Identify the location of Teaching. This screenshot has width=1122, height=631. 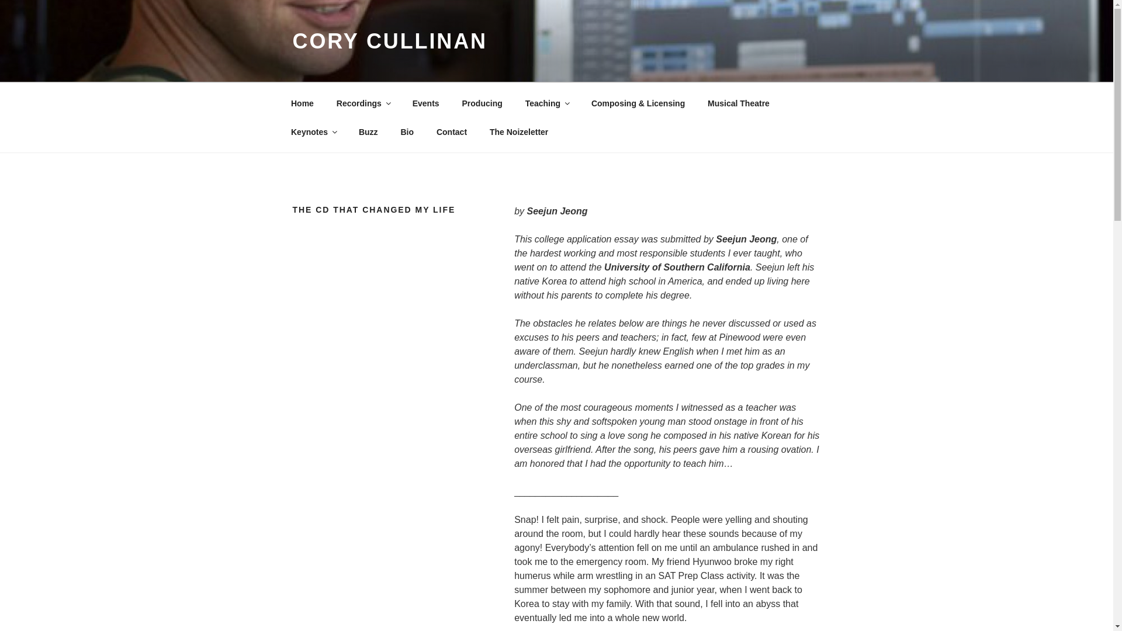
(547, 103).